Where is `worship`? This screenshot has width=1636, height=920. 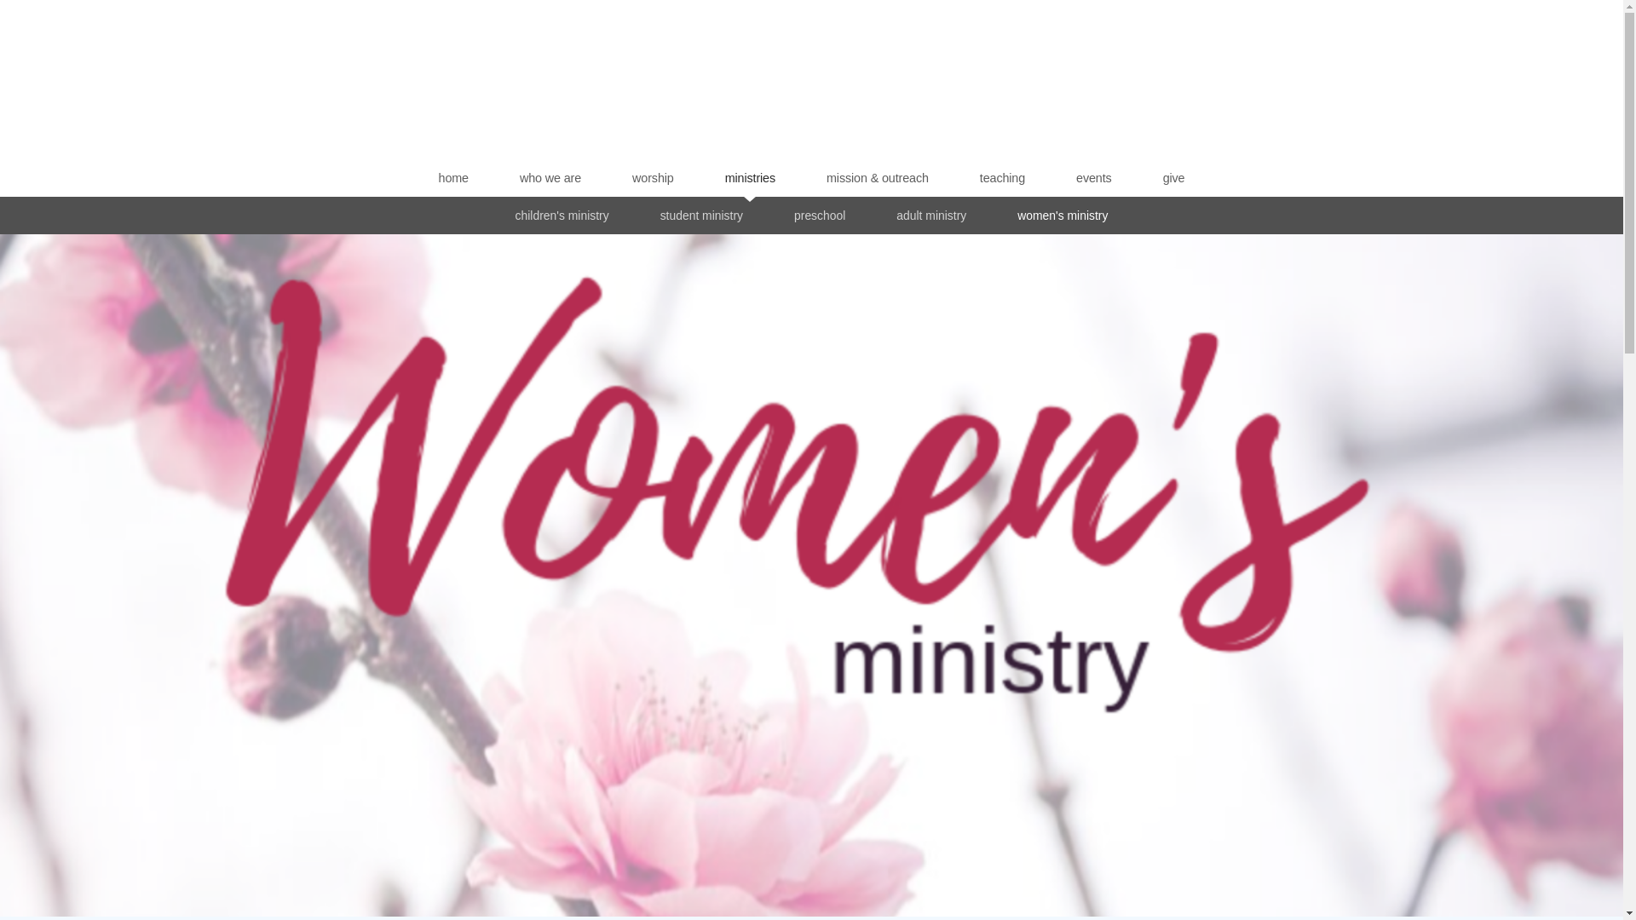 worship is located at coordinates (653, 177).